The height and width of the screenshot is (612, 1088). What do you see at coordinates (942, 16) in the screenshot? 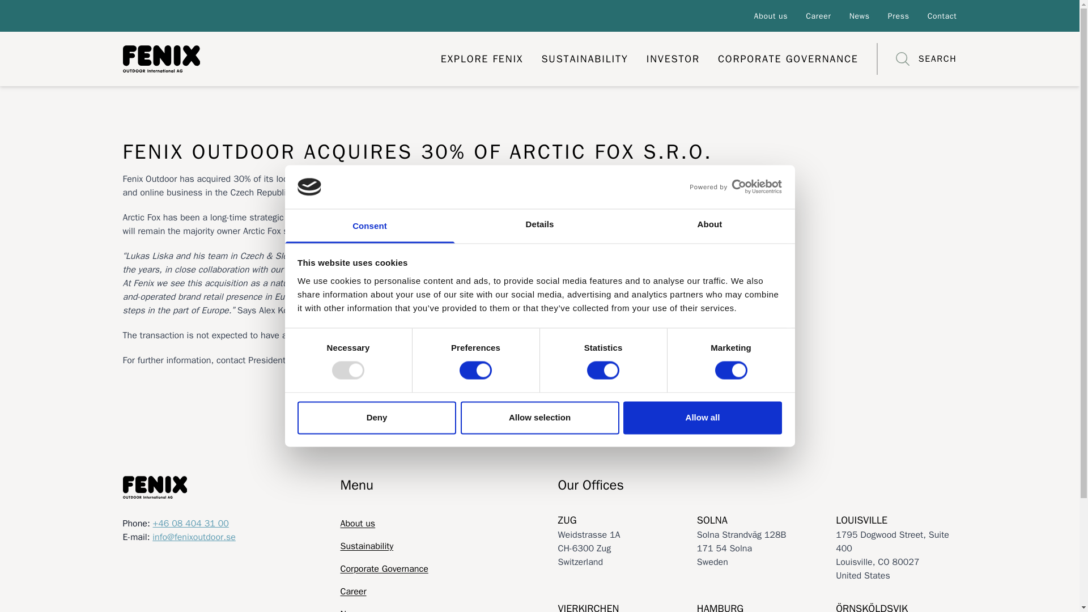
I see `Contact` at bounding box center [942, 16].